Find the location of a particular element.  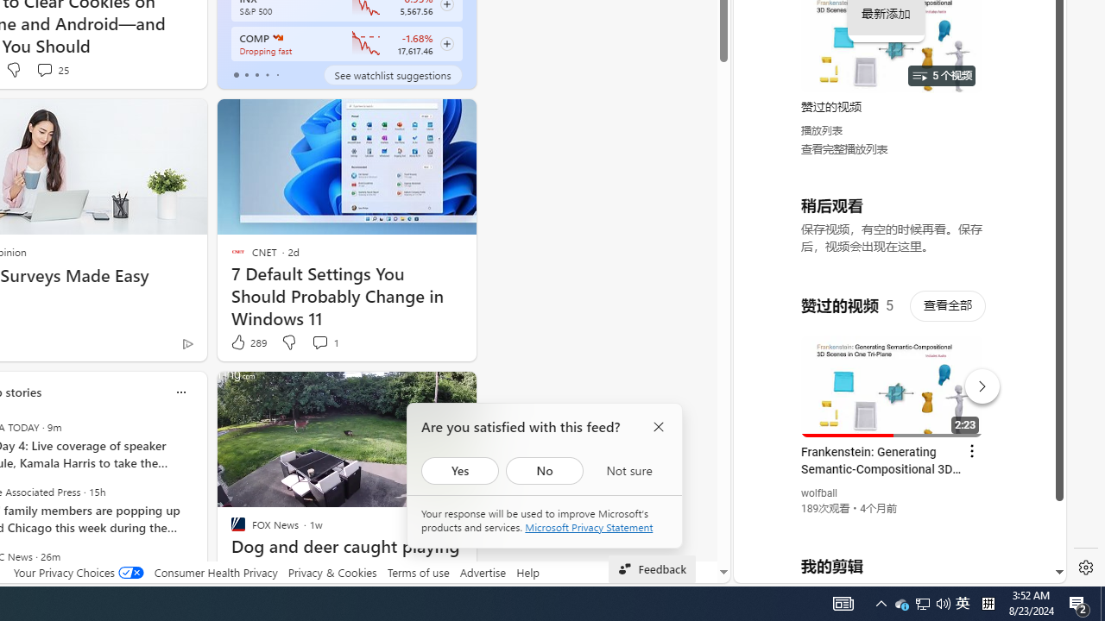

Advertise is located at coordinates (483, 572).